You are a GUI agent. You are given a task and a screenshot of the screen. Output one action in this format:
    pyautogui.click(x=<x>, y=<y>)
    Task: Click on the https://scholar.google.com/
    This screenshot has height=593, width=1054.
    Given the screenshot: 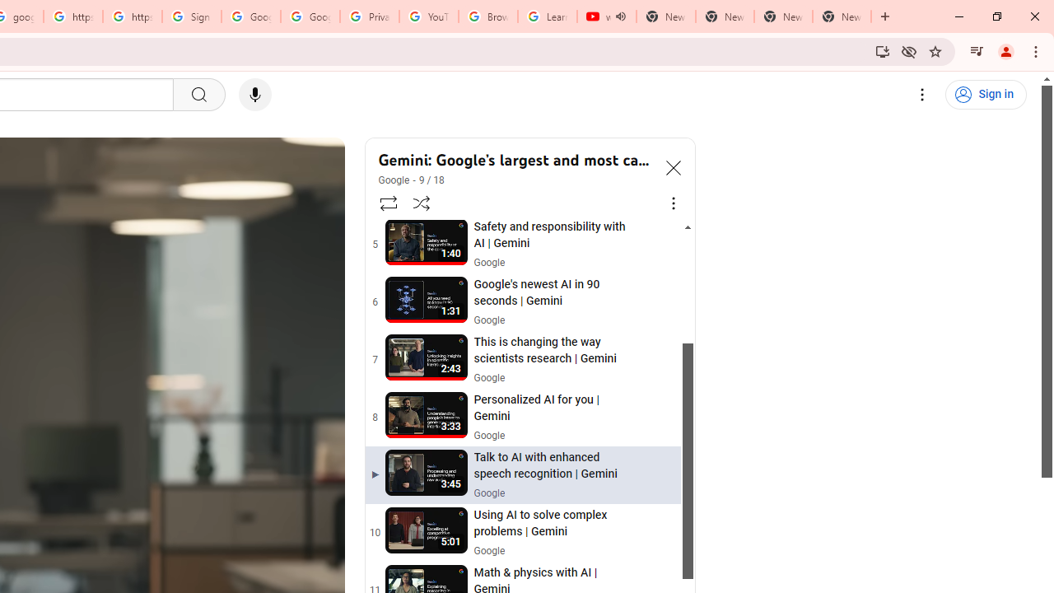 What is the action you would take?
    pyautogui.click(x=133, y=16)
    